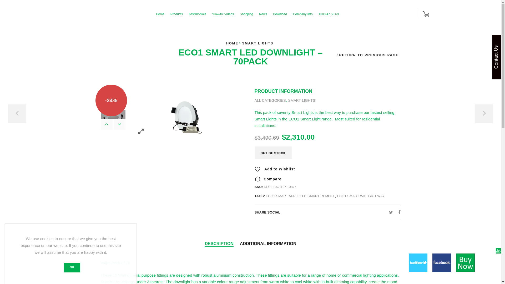  What do you see at coordinates (113, 97) in the screenshot?
I see `G-Smart Pg2 Products DDLE10` at bounding box center [113, 97].